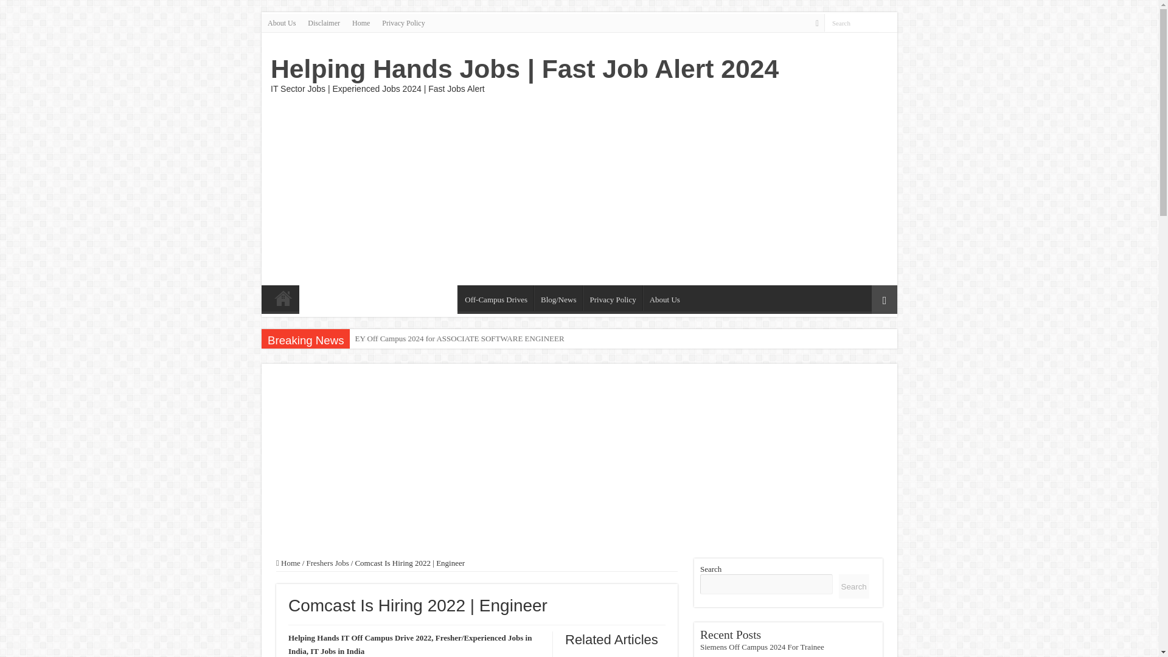 The image size is (1168, 657). What do you see at coordinates (317, 298) in the screenshot?
I see `IT-Jobs` at bounding box center [317, 298].